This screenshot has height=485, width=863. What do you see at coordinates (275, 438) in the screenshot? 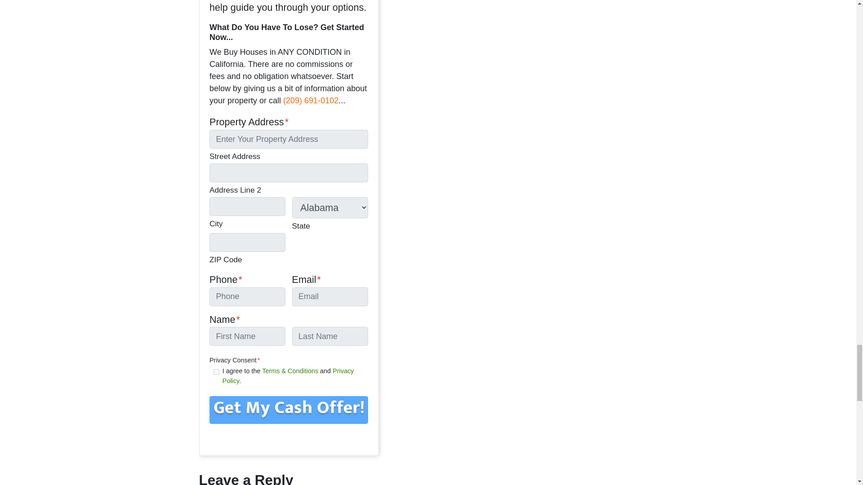
I see `YouTube` at bounding box center [275, 438].